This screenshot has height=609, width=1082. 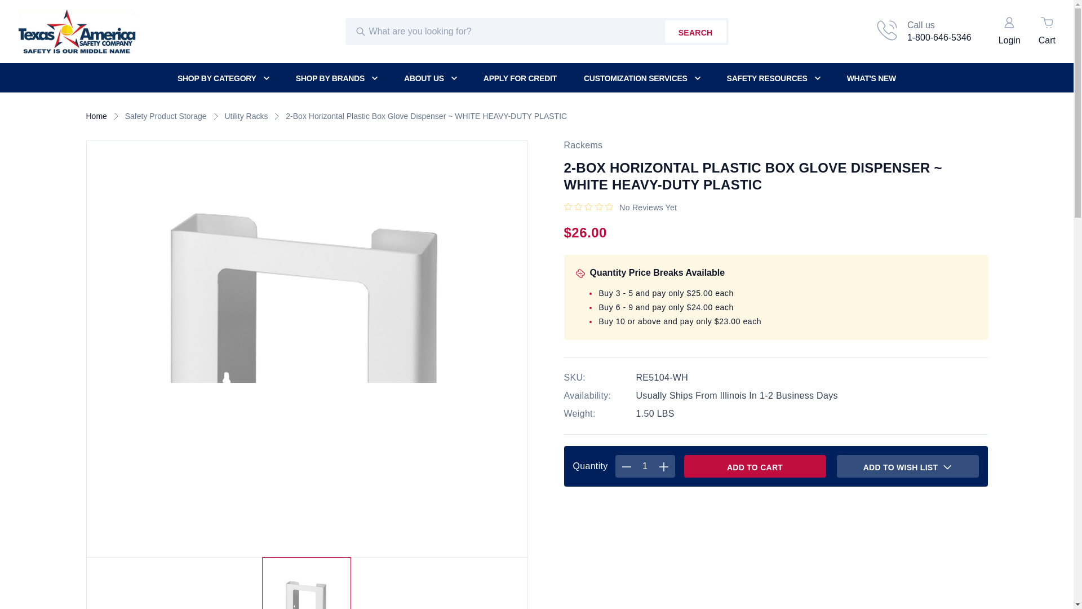 What do you see at coordinates (77, 32) in the screenshot?
I see `Texas America Safety Company` at bounding box center [77, 32].